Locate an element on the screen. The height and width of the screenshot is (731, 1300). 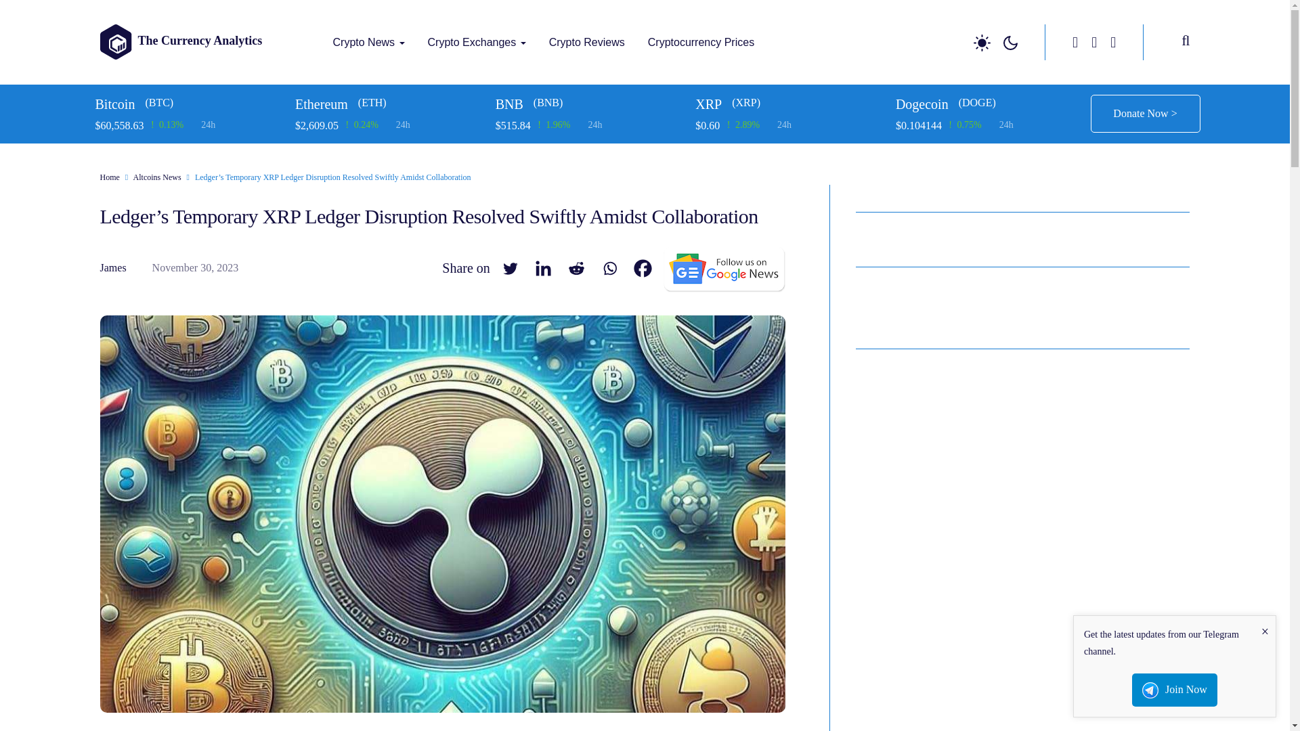
Crypto Exchanges is located at coordinates (477, 42).